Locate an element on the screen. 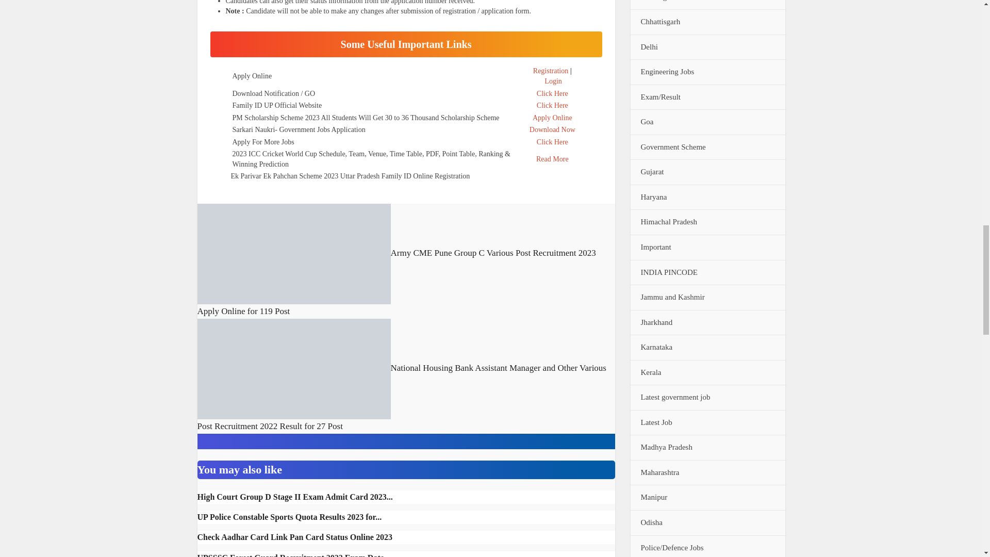 Image resolution: width=990 pixels, height=557 pixels. Login is located at coordinates (553, 81).